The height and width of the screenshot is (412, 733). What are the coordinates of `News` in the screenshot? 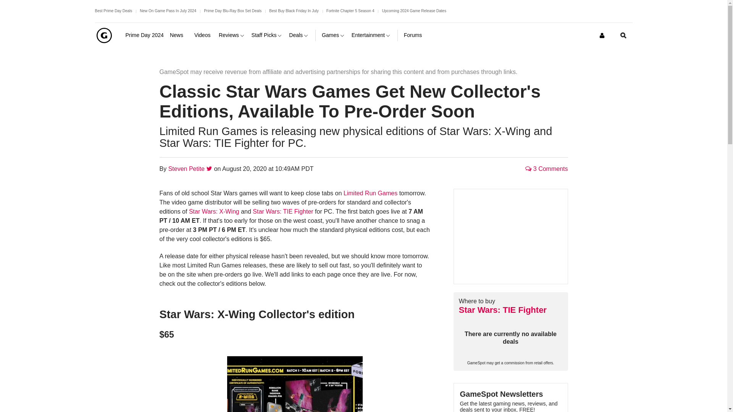 It's located at (179, 35).